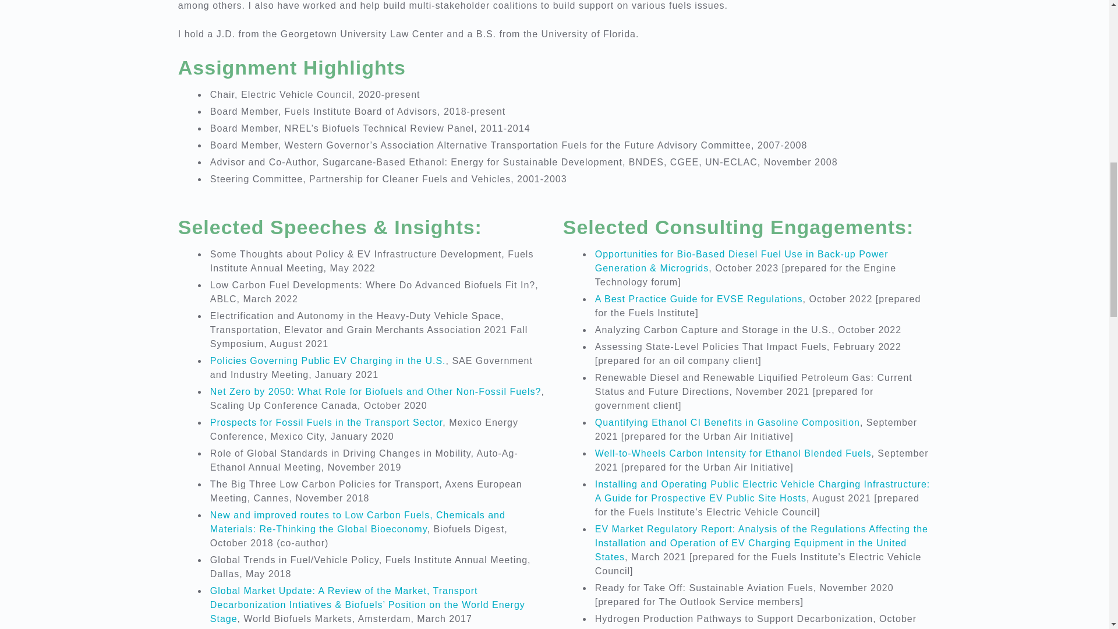 This screenshot has width=1118, height=629. What do you see at coordinates (727, 423) in the screenshot?
I see `Quantifying Ethanol CI Benefits in Gasoline Composition` at bounding box center [727, 423].